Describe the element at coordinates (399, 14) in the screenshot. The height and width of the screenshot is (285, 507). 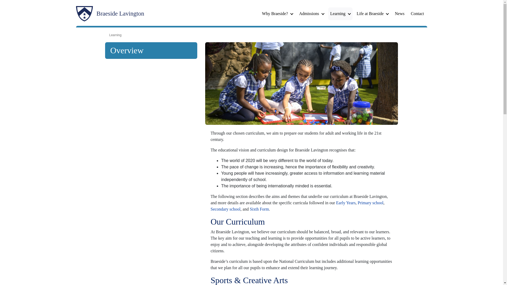
I see `News` at that location.